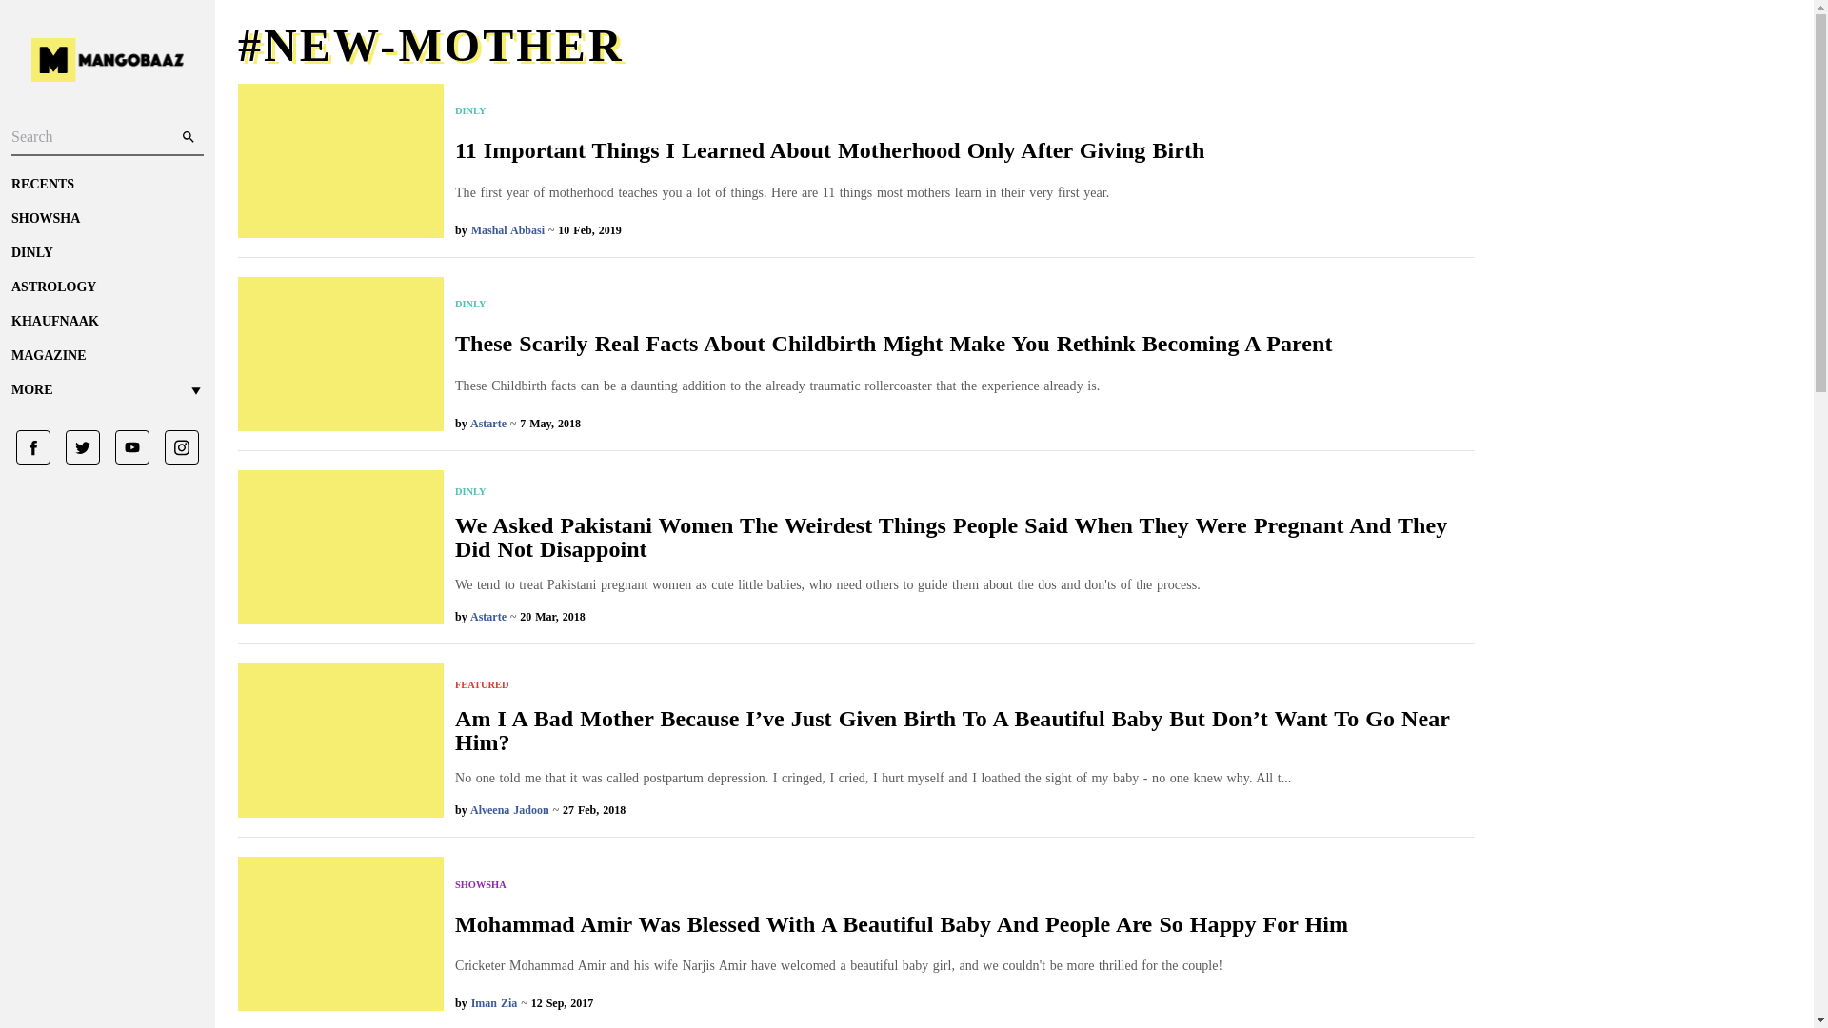 The width and height of the screenshot is (1828, 1028). Describe the element at coordinates (965, 491) in the screenshot. I see `DINLY` at that location.